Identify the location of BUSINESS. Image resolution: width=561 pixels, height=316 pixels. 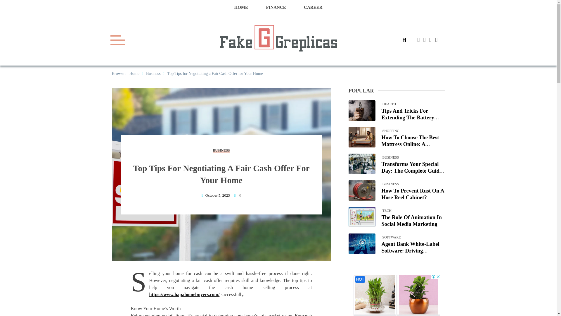
(390, 184).